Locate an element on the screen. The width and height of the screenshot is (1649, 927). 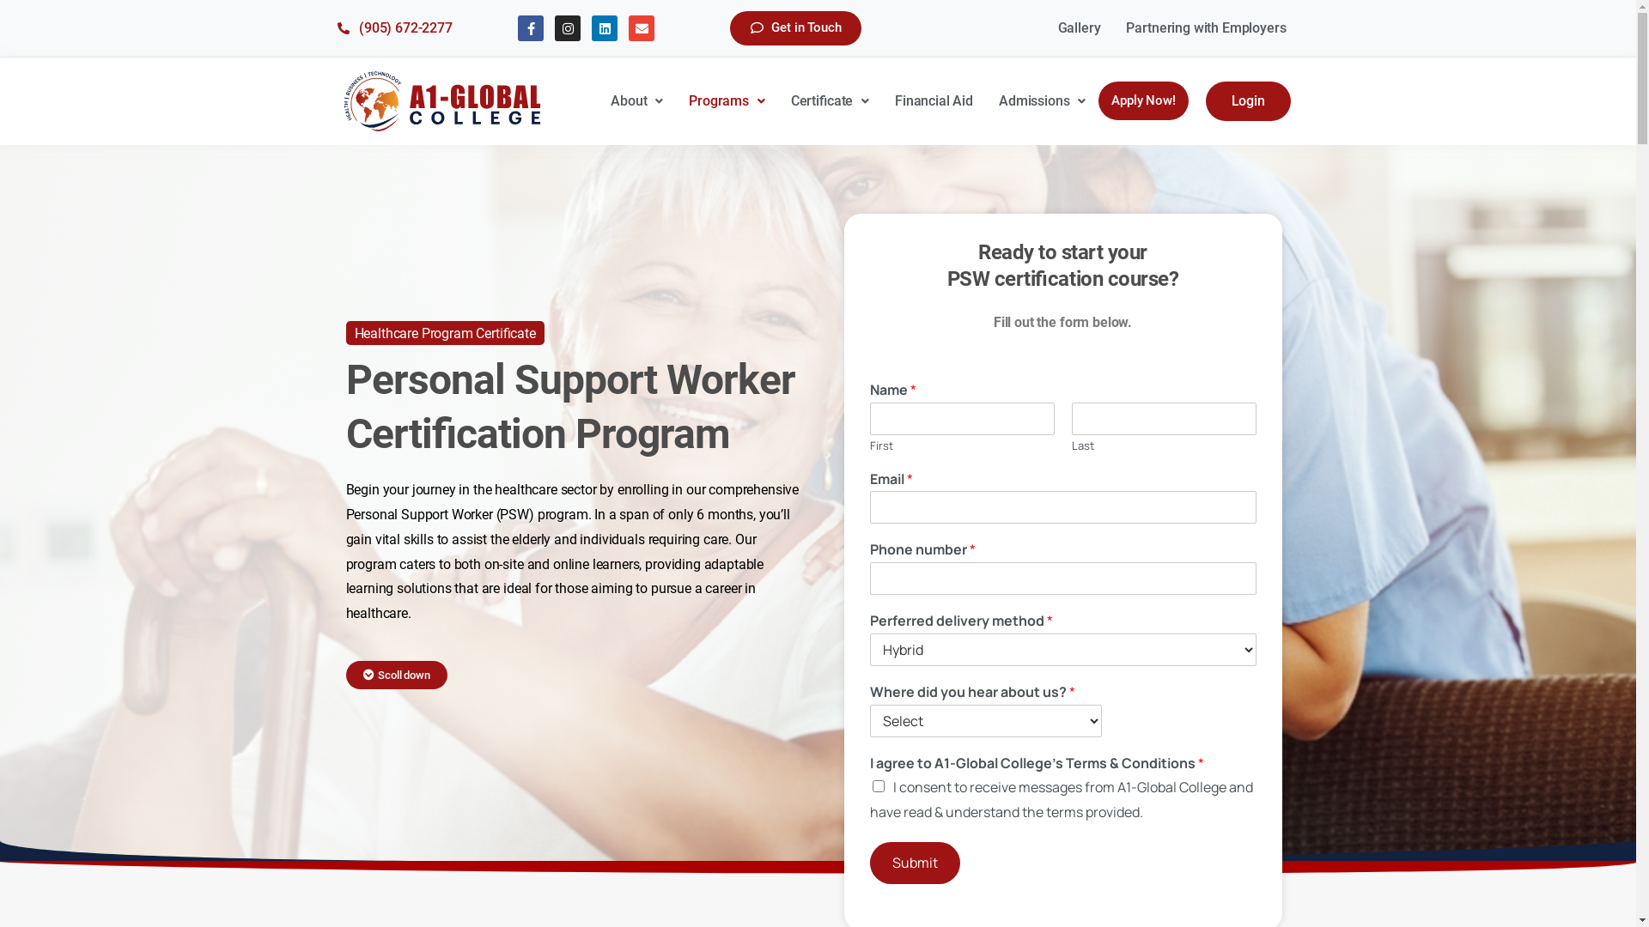
(905) 672-2277 is located at coordinates (419, 29).